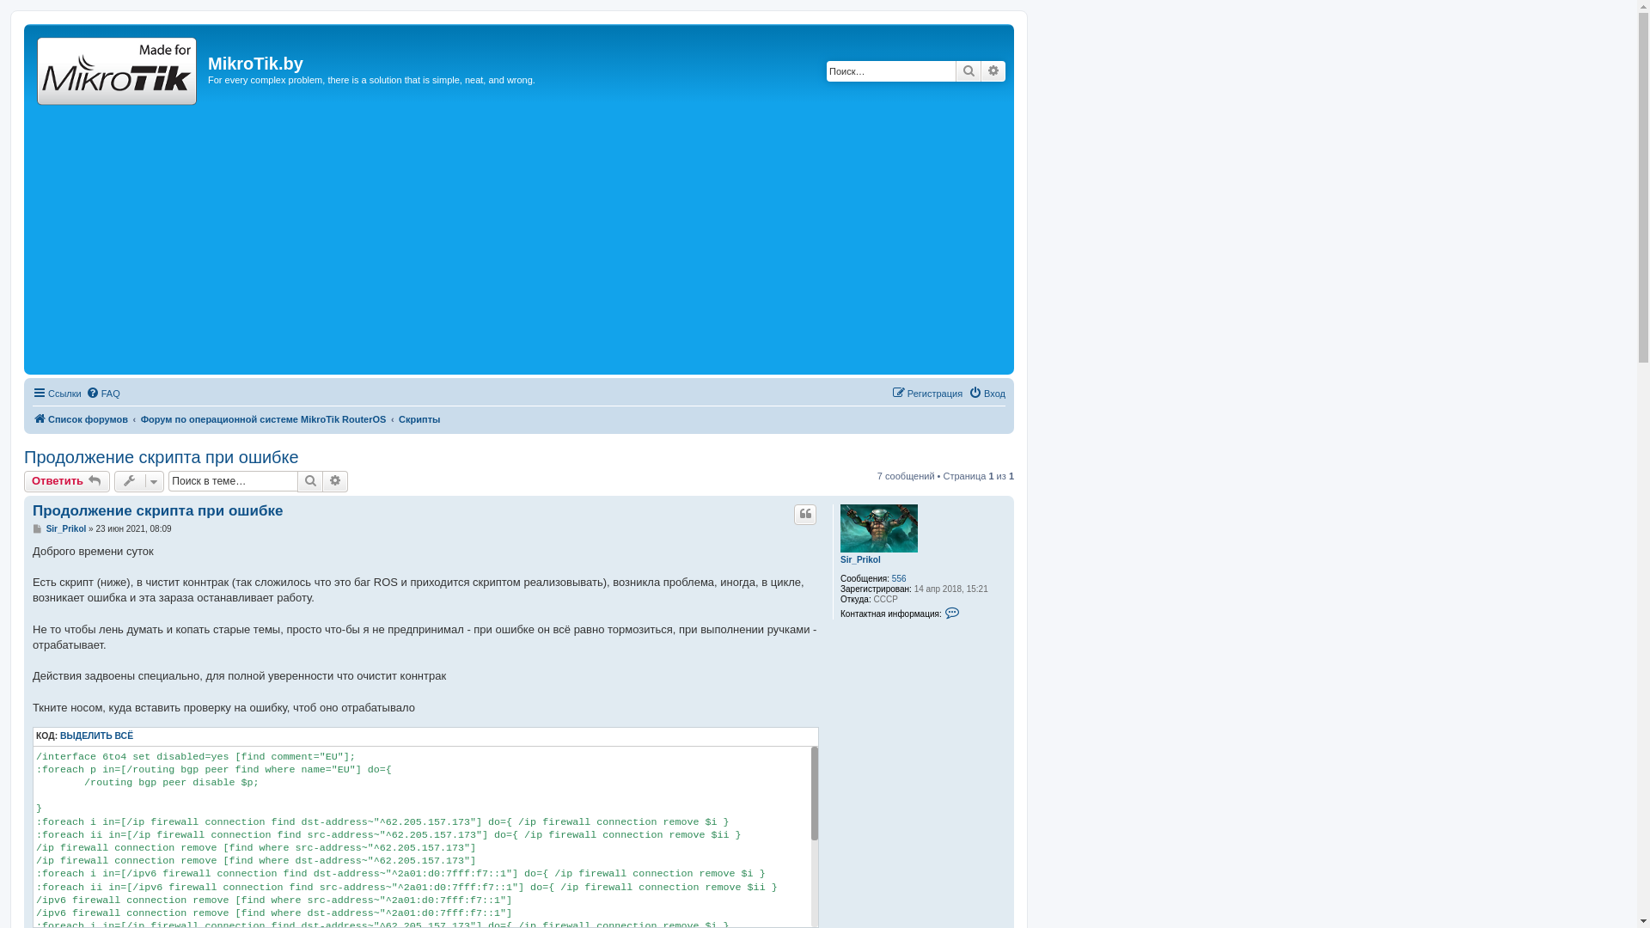 This screenshot has height=928, width=1650. I want to click on Sir_Prikol, so click(67, 529).